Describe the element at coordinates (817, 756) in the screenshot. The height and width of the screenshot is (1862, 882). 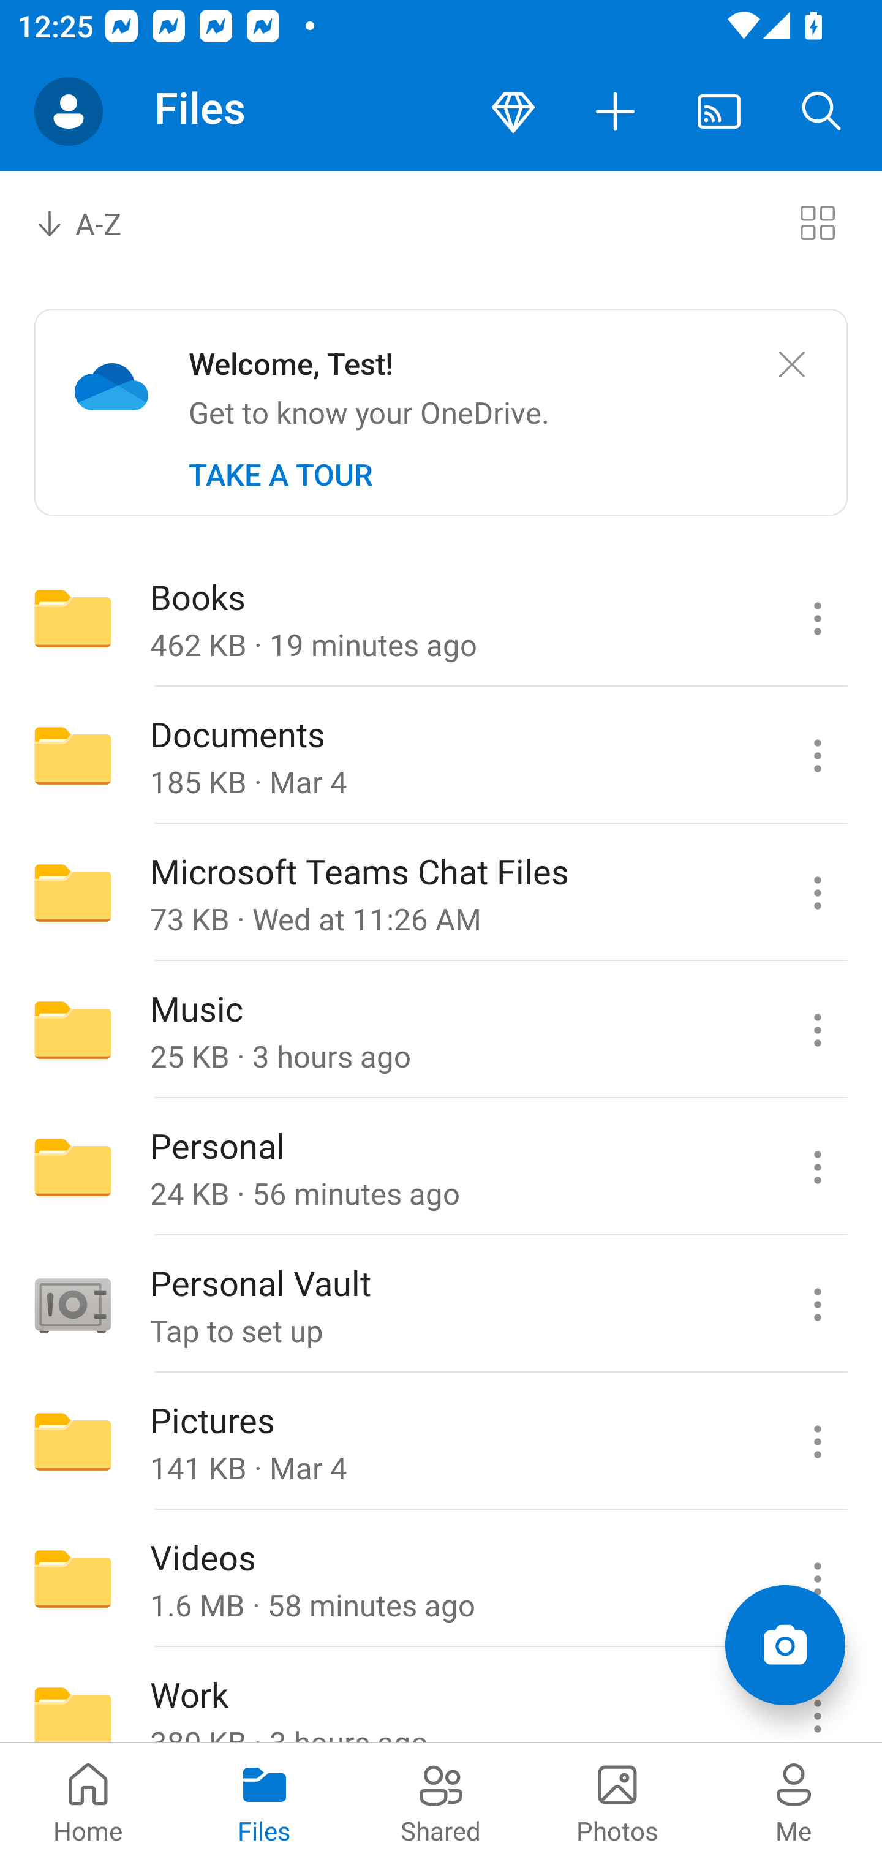
I see `Documents commands` at that location.